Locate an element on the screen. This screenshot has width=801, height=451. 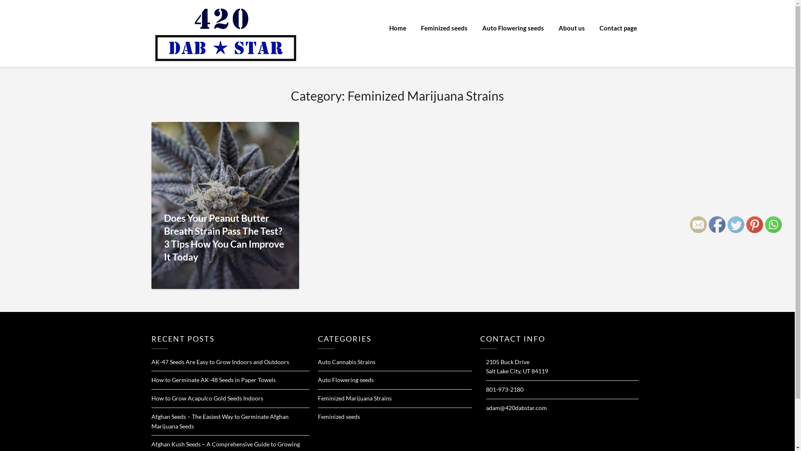
Feminized seeds is located at coordinates (444, 28).